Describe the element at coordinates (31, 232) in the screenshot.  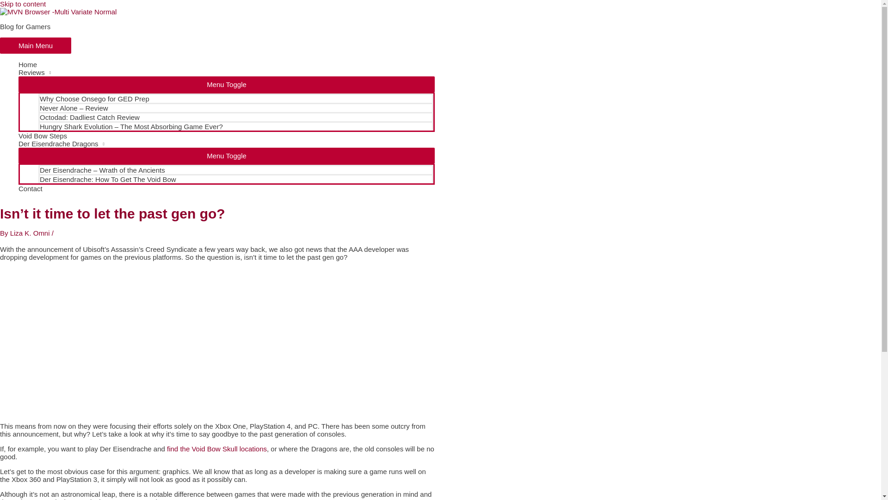
I see `Liza K. Omni` at that location.